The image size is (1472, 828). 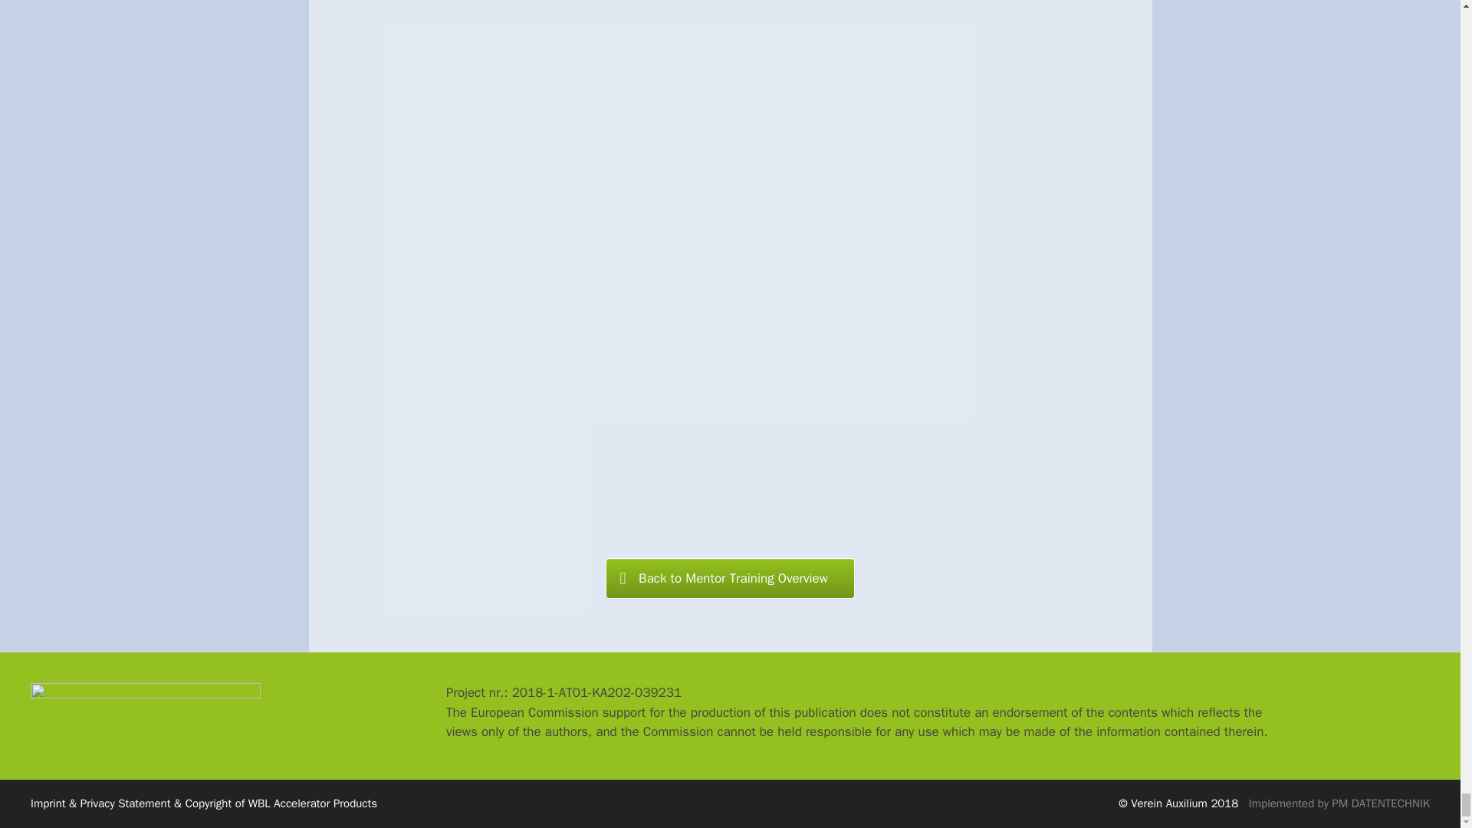 I want to click on Verein Auxilium 2018   , so click(x=1189, y=803).